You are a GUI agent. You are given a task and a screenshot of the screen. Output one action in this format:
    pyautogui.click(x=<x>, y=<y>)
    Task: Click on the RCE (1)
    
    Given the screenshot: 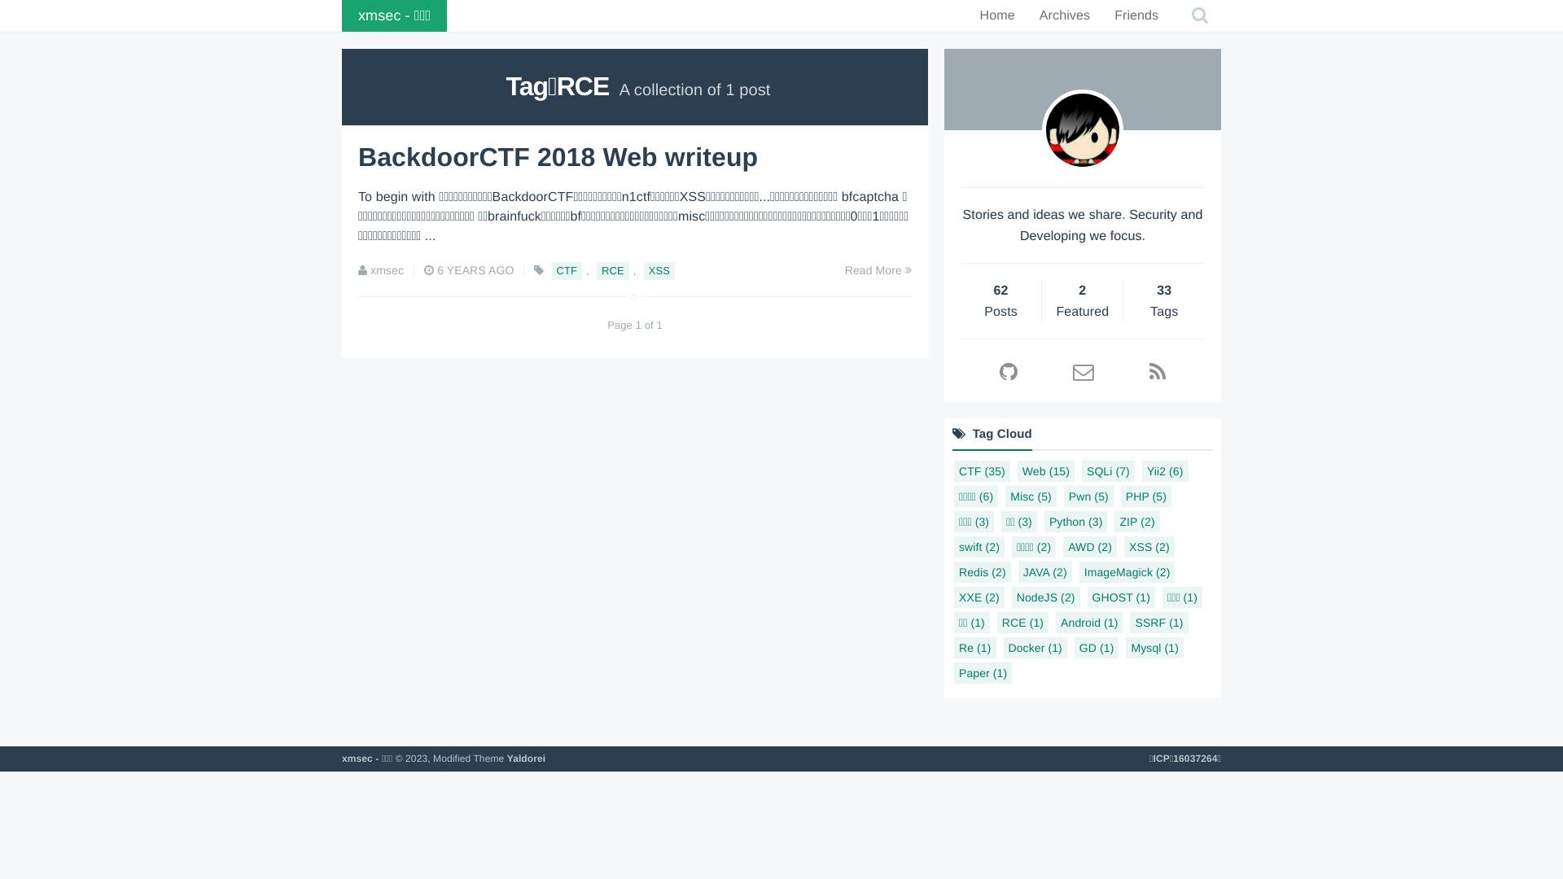 What is the action you would take?
    pyautogui.click(x=1022, y=623)
    